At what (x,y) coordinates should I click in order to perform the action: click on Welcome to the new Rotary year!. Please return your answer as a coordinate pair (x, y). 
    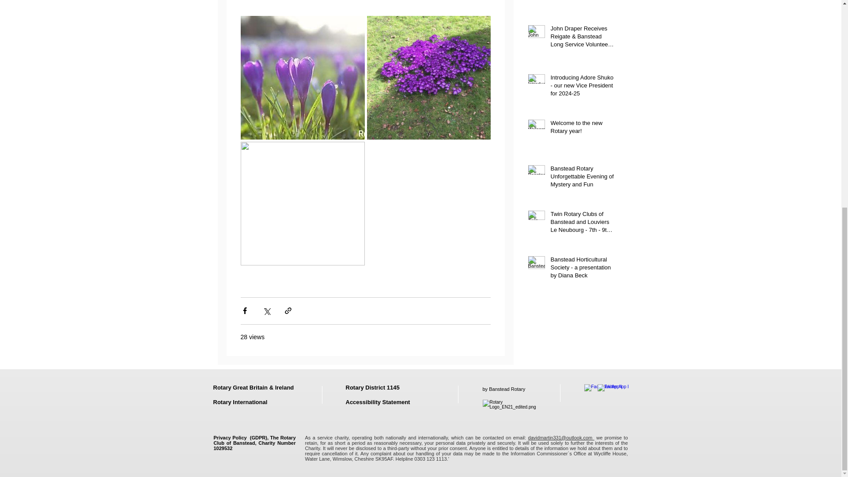
    Looking at the image, I should click on (582, 129).